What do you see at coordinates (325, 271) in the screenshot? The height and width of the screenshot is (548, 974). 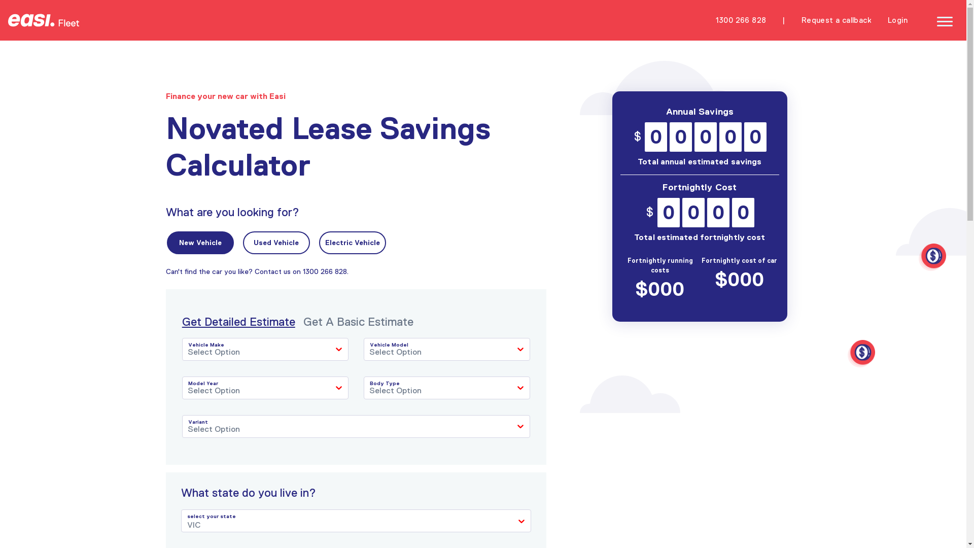 I see `1300 266 828` at bounding box center [325, 271].